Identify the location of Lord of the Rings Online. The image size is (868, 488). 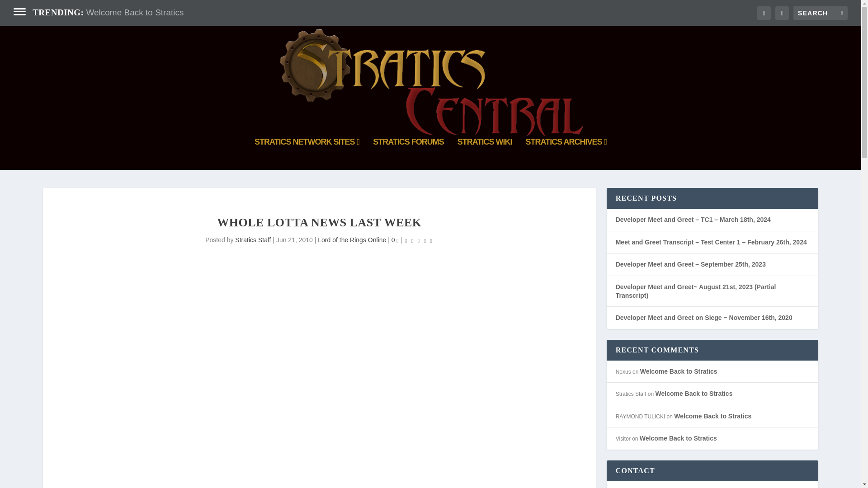
(352, 239).